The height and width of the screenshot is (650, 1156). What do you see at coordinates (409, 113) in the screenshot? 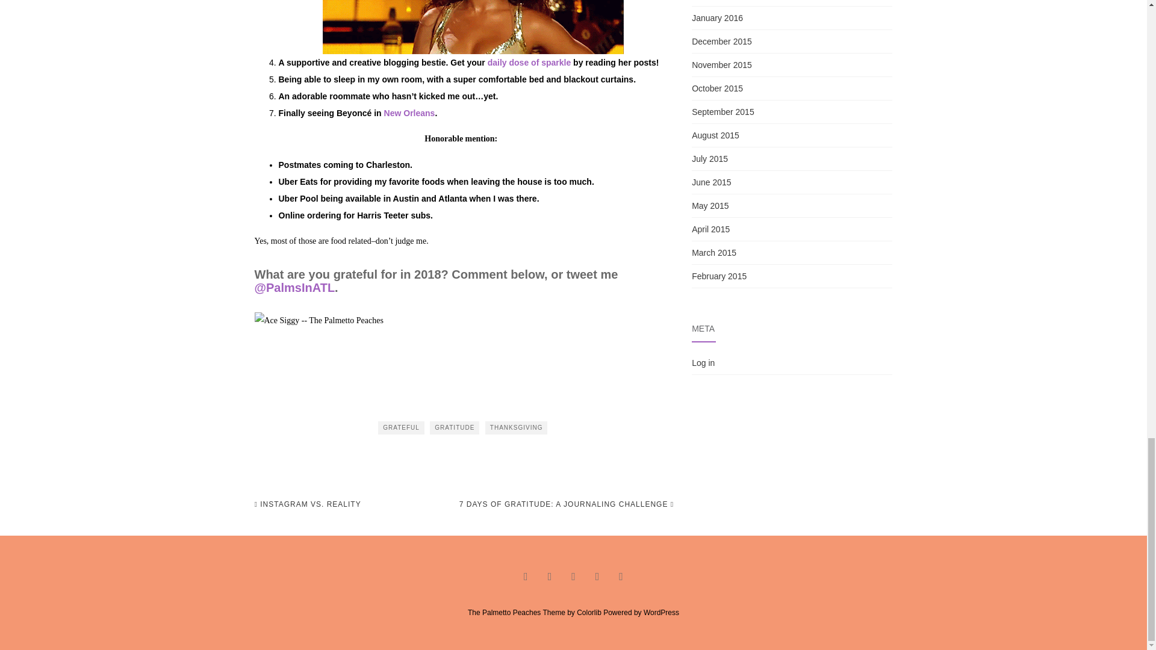
I see `New Orleans` at bounding box center [409, 113].